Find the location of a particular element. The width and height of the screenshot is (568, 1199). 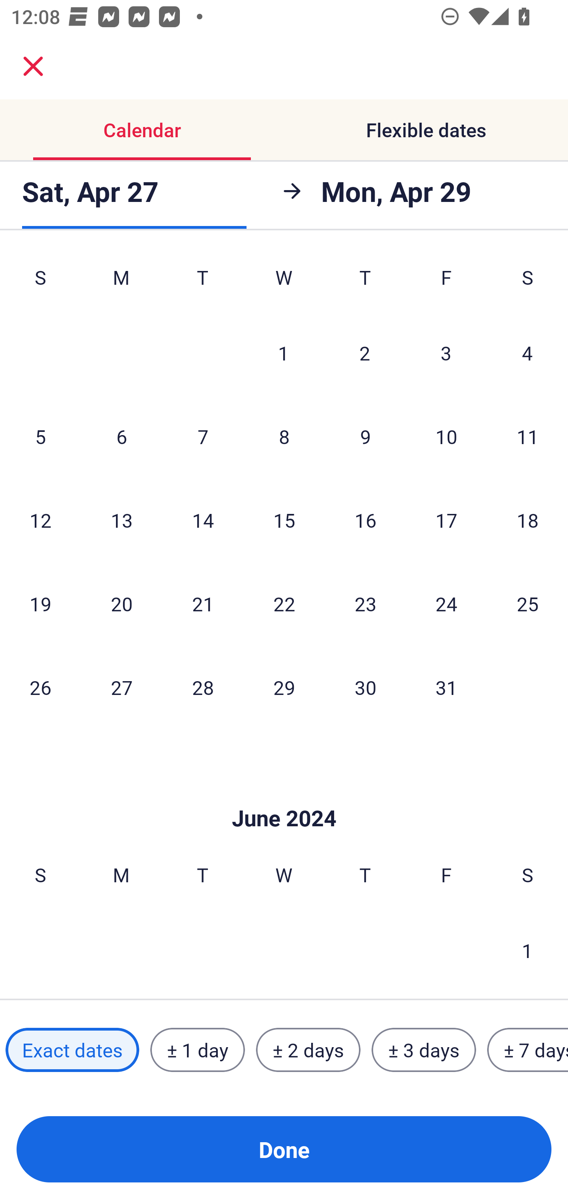

7 Tuesday, May 7, 2024 is located at coordinates (203, 436).